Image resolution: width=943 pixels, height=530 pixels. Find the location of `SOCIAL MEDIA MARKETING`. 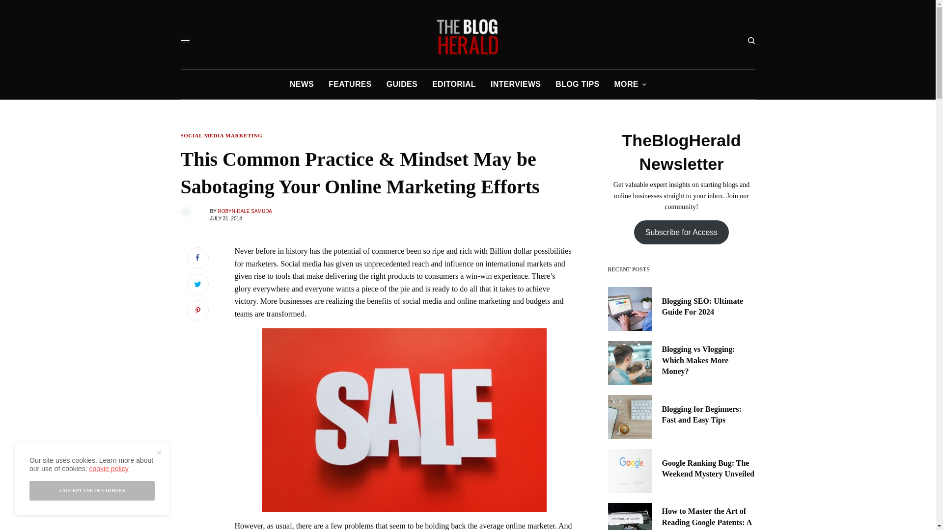

SOCIAL MEDIA MARKETING is located at coordinates (222, 135).